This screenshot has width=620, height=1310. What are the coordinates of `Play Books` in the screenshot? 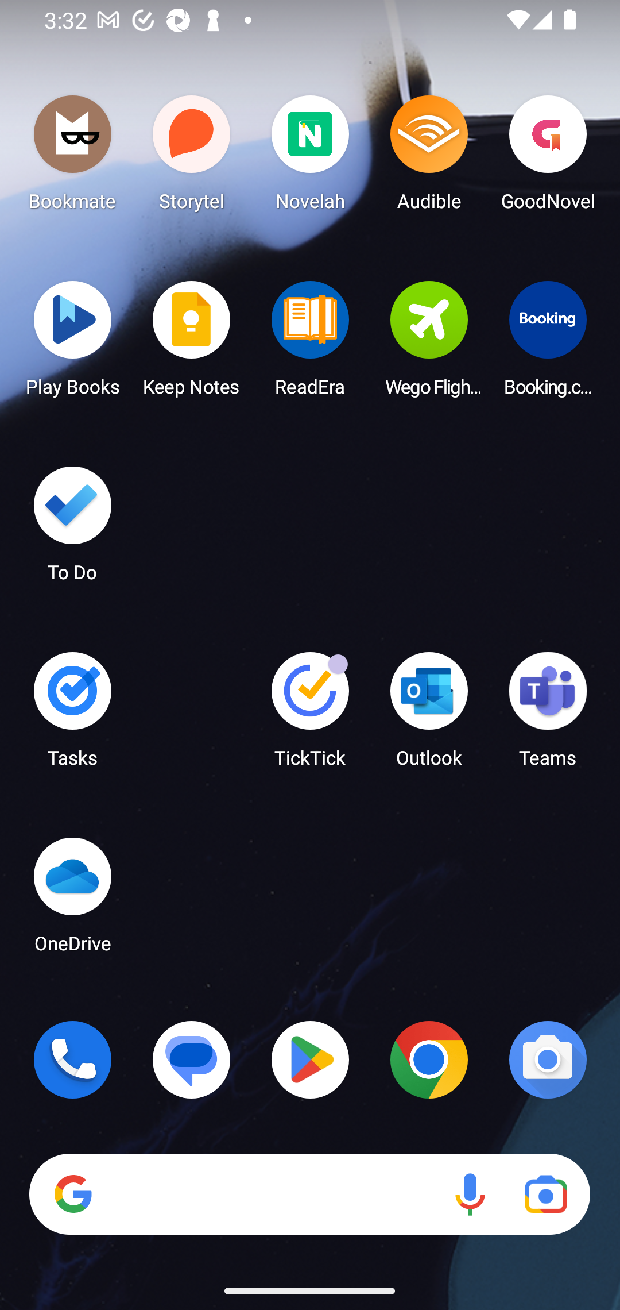 It's located at (72, 343).